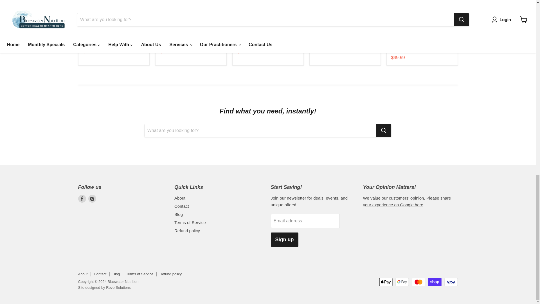 The width and height of the screenshot is (540, 304). What do you see at coordinates (386, 282) in the screenshot?
I see `Apple Pay` at bounding box center [386, 282].